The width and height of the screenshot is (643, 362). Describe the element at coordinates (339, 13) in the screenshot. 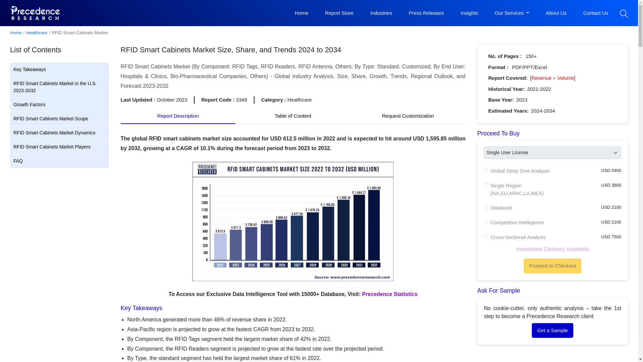

I see `Report Store` at that location.